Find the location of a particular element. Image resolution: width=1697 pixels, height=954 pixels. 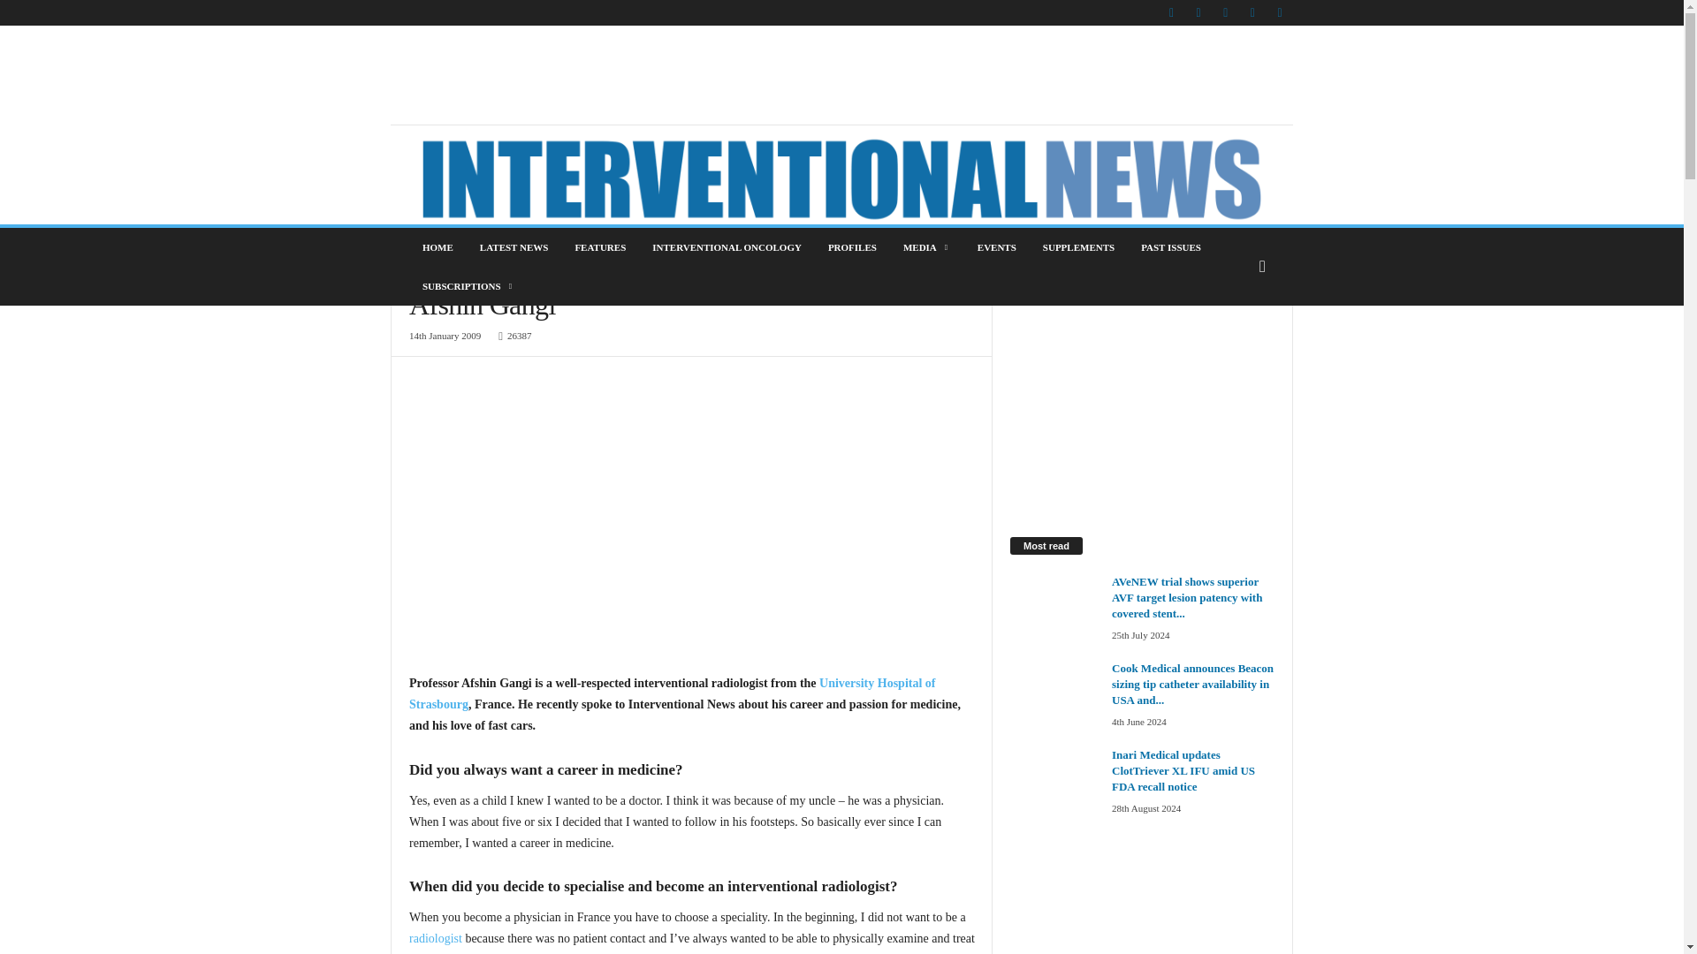

HOME is located at coordinates (438, 247).